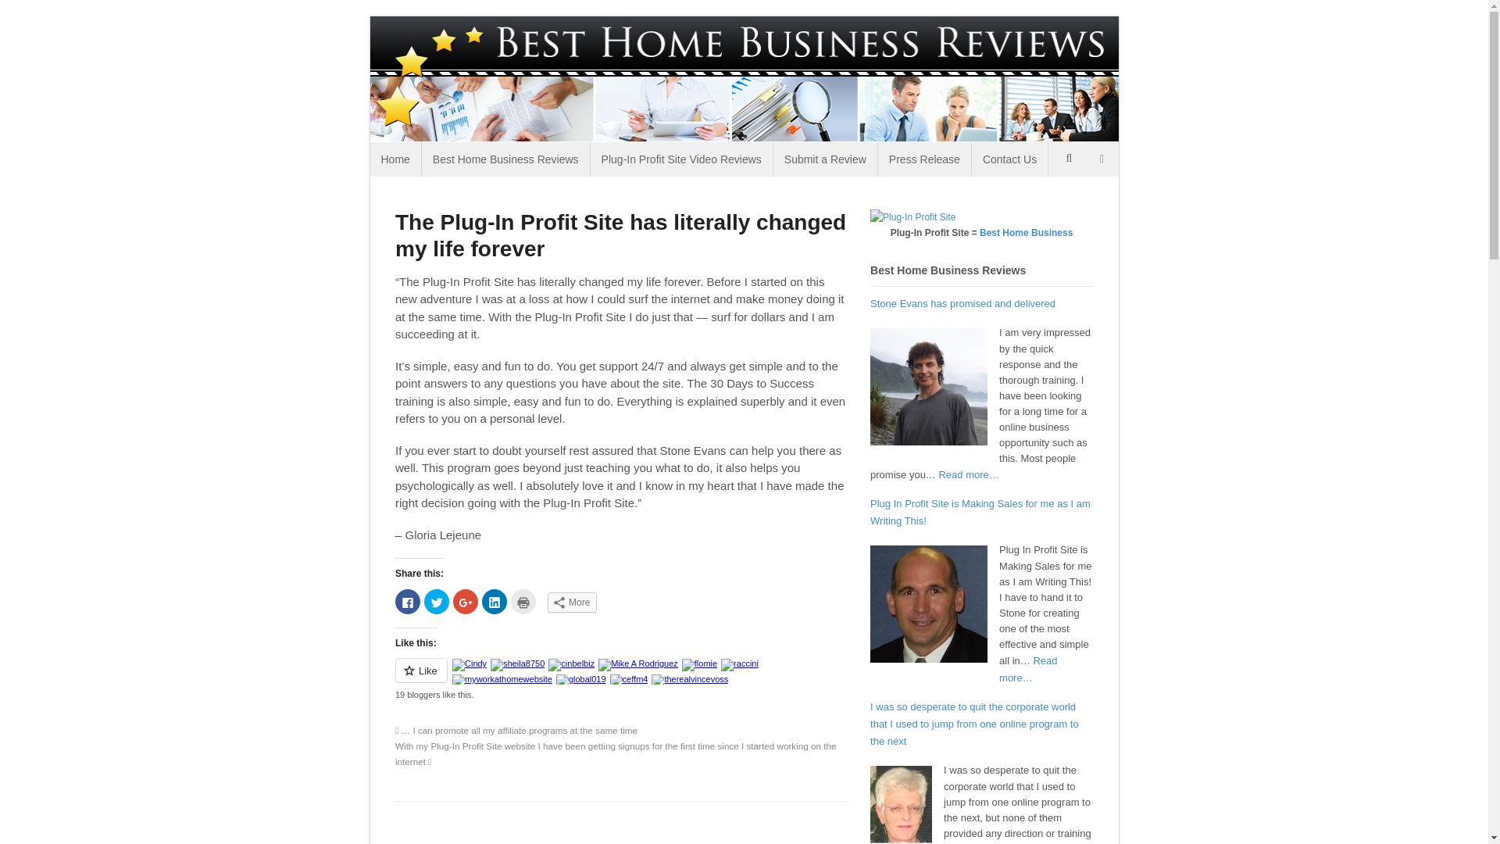 This screenshot has height=844, width=1500. Describe the element at coordinates (923, 159) in the screenshot. I see `Press Release` at that location.